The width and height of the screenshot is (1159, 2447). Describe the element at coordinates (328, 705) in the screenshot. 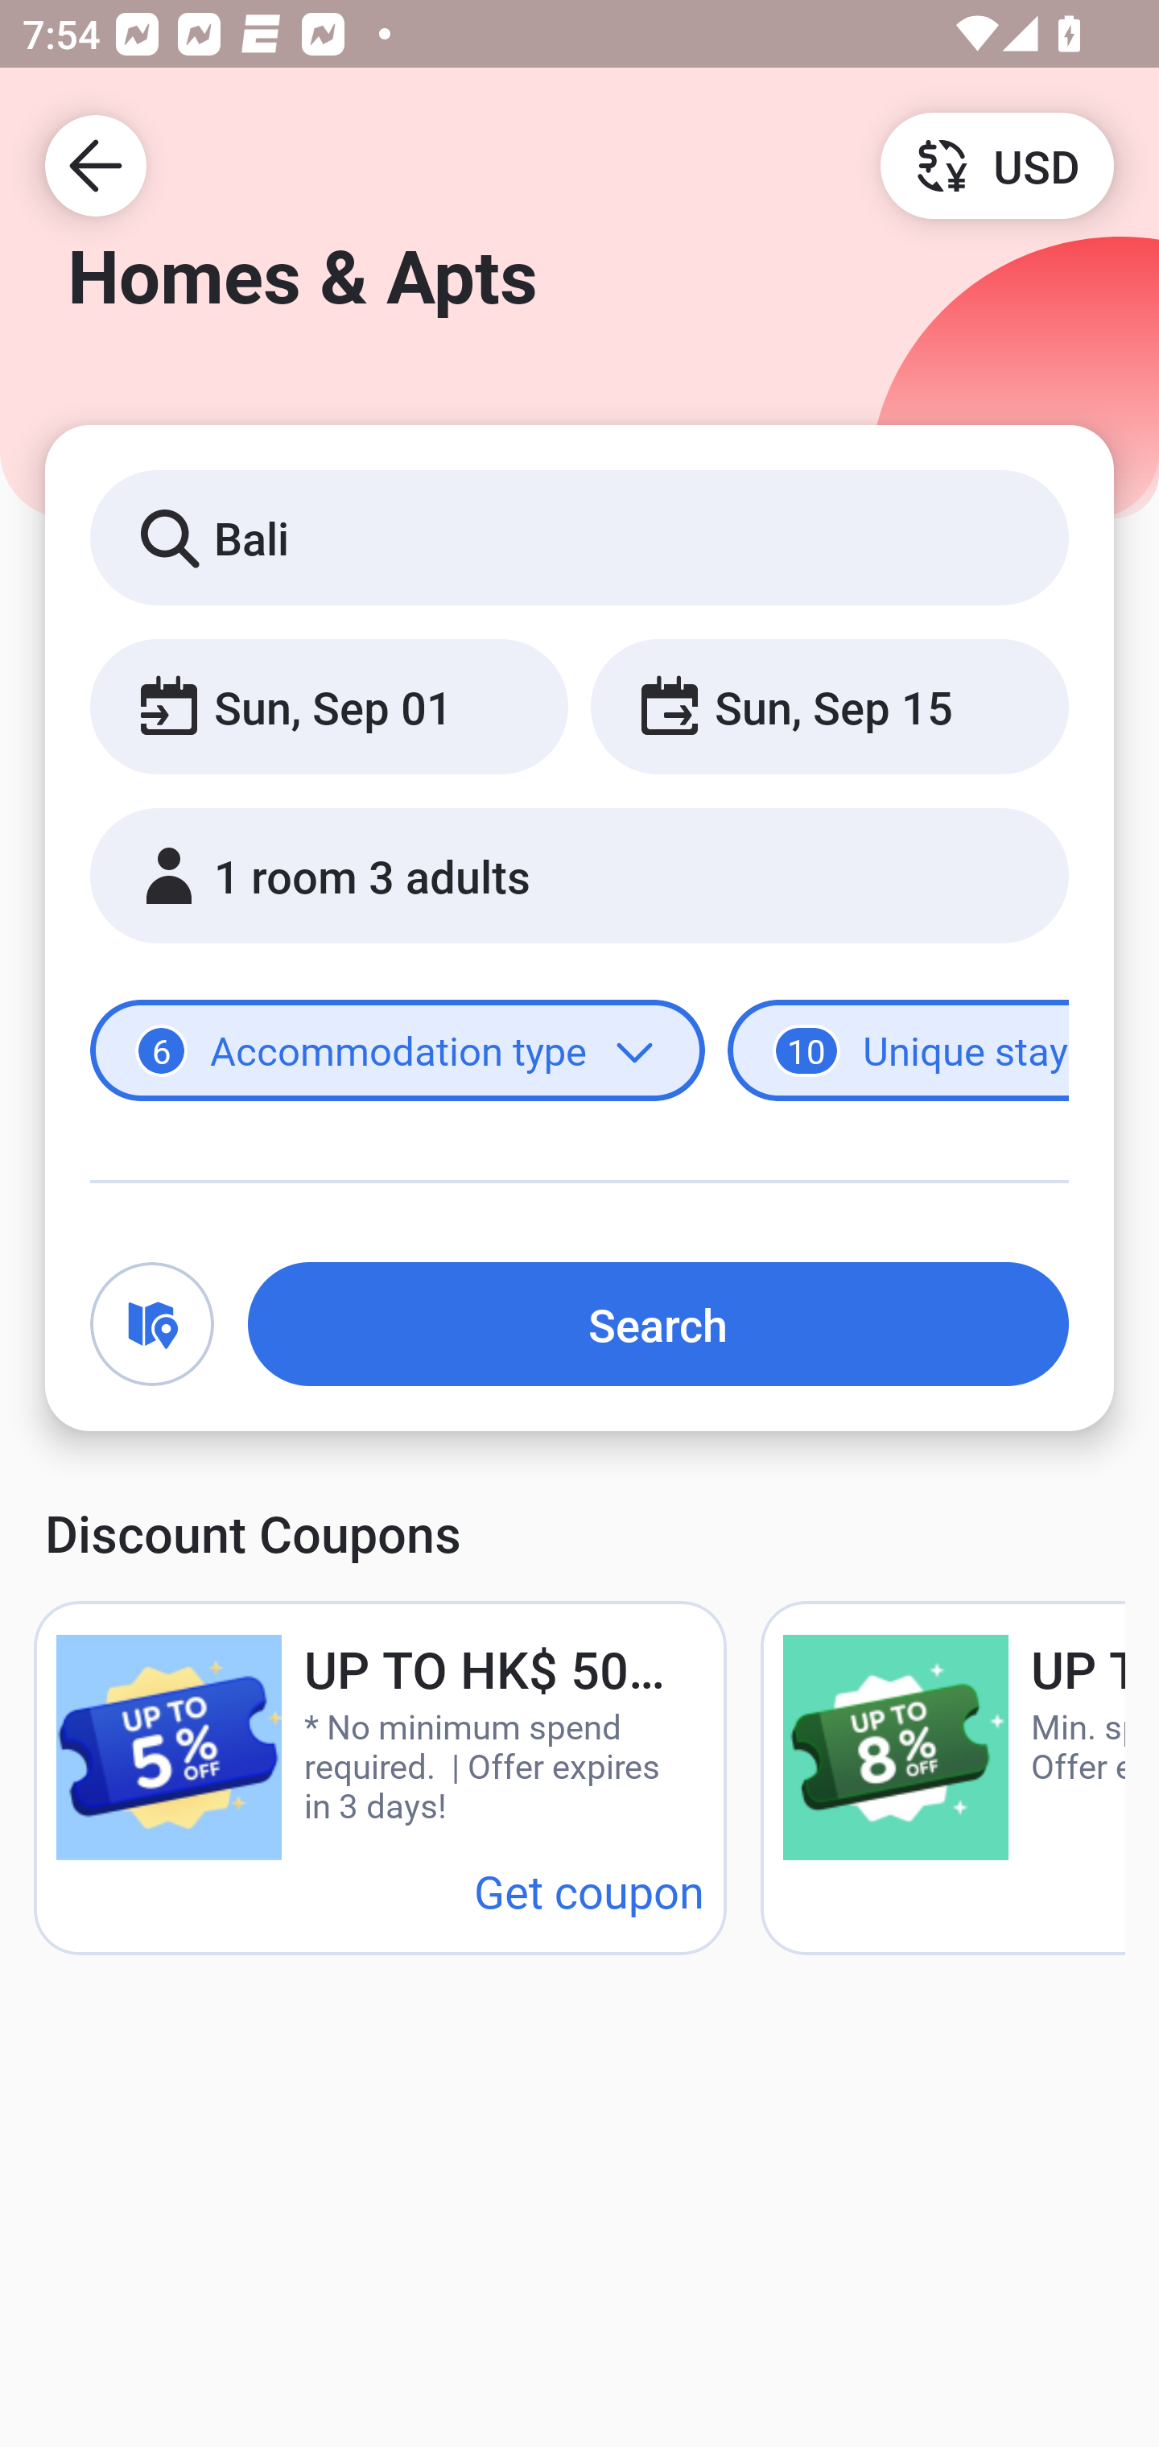

I see `Sun, Sep 01` at that location.